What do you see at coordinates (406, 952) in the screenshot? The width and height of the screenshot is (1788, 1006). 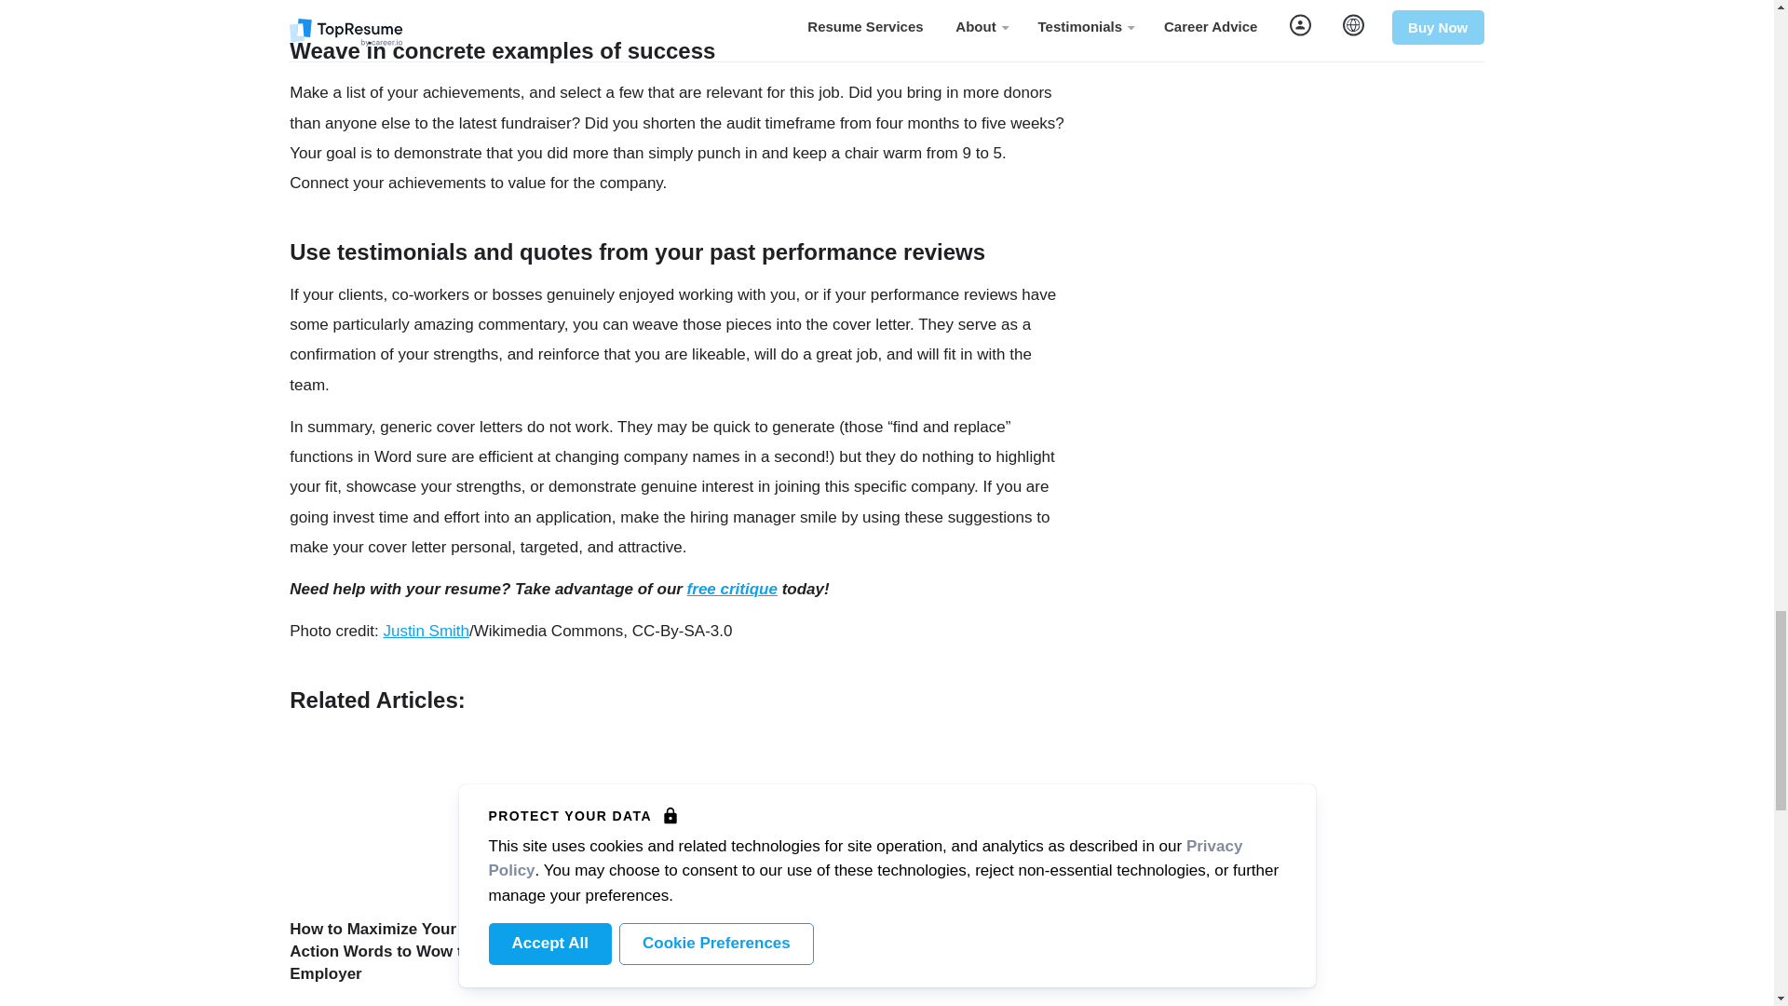 I see `How to Maximize Your Resume Action Words to Wow the Employer` at bounding box center [406, 952].